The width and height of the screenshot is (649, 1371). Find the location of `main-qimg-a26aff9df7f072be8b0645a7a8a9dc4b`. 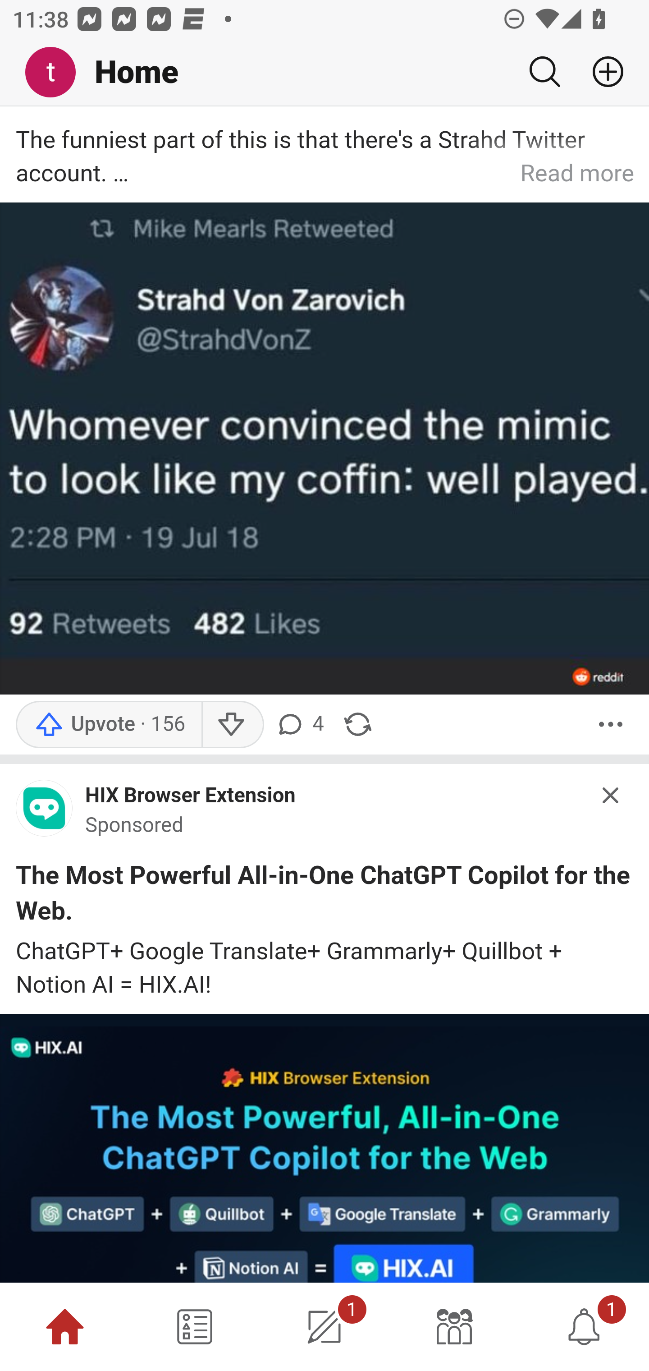

main-qimg-a26aff9df7f072be8b0645a7a8a9dc4b is located at coordinates (45, 812).